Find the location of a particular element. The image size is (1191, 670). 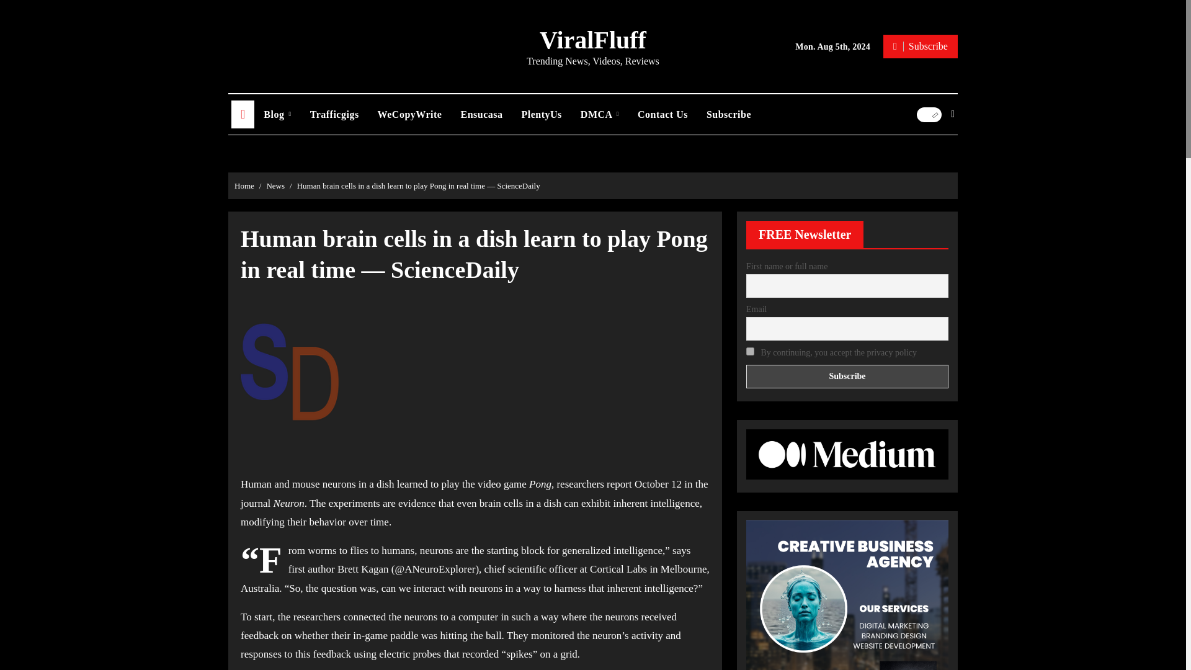

Ensucasa is located at coordinates (481, 114).